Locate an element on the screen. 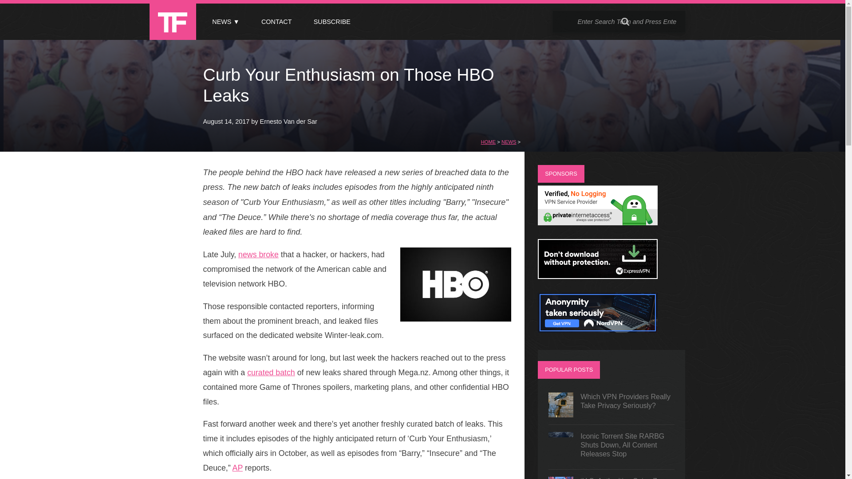 The width and height of the screenshot is (852, 479). Private Internet Access is located at coordinates (597, 223).